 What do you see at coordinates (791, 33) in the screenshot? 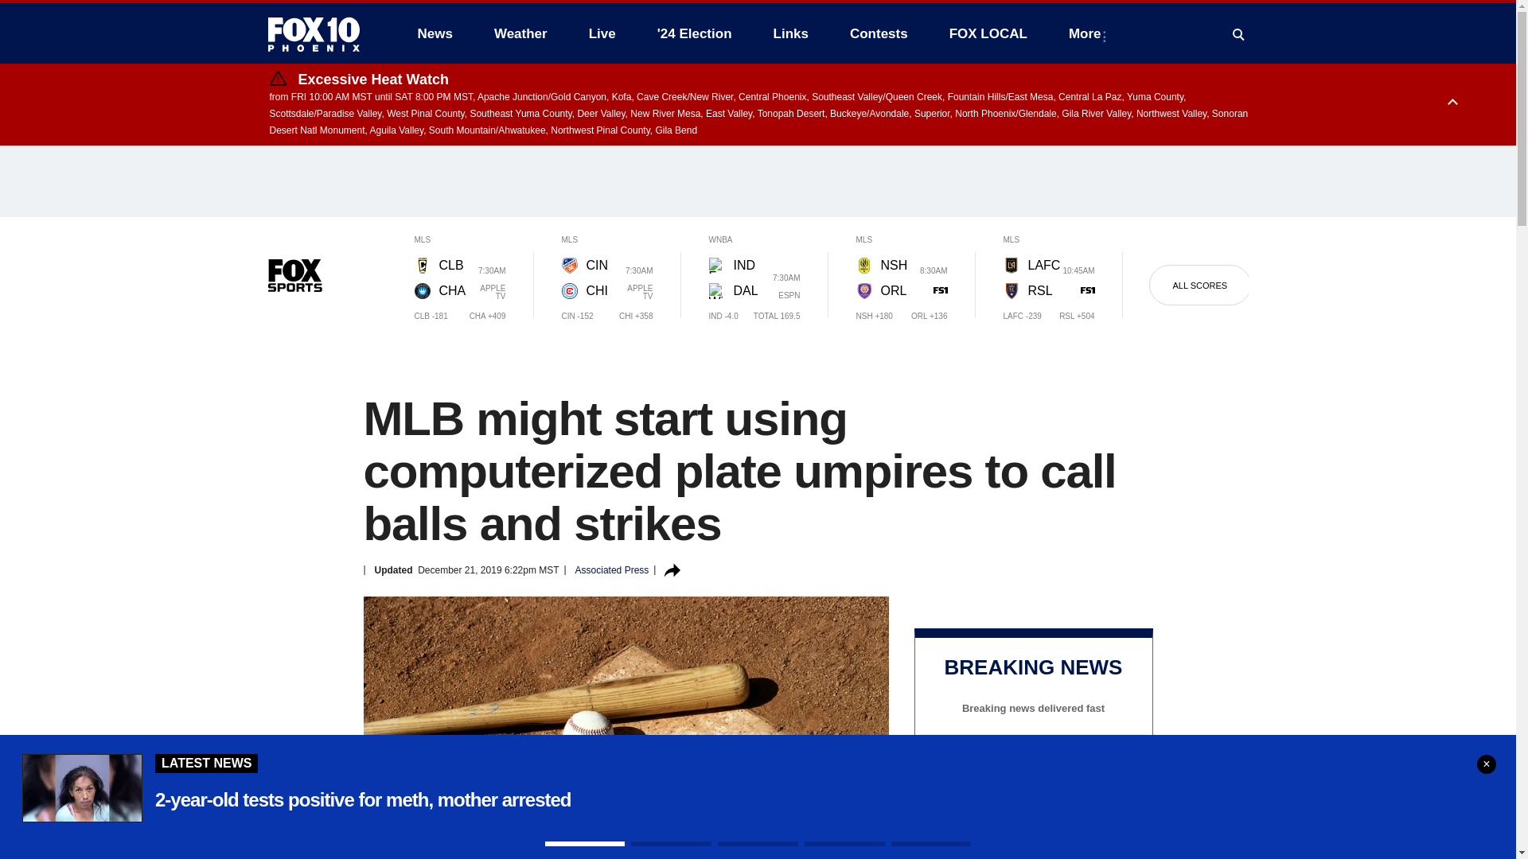
I see `Links` at bounding box center [791, 33].